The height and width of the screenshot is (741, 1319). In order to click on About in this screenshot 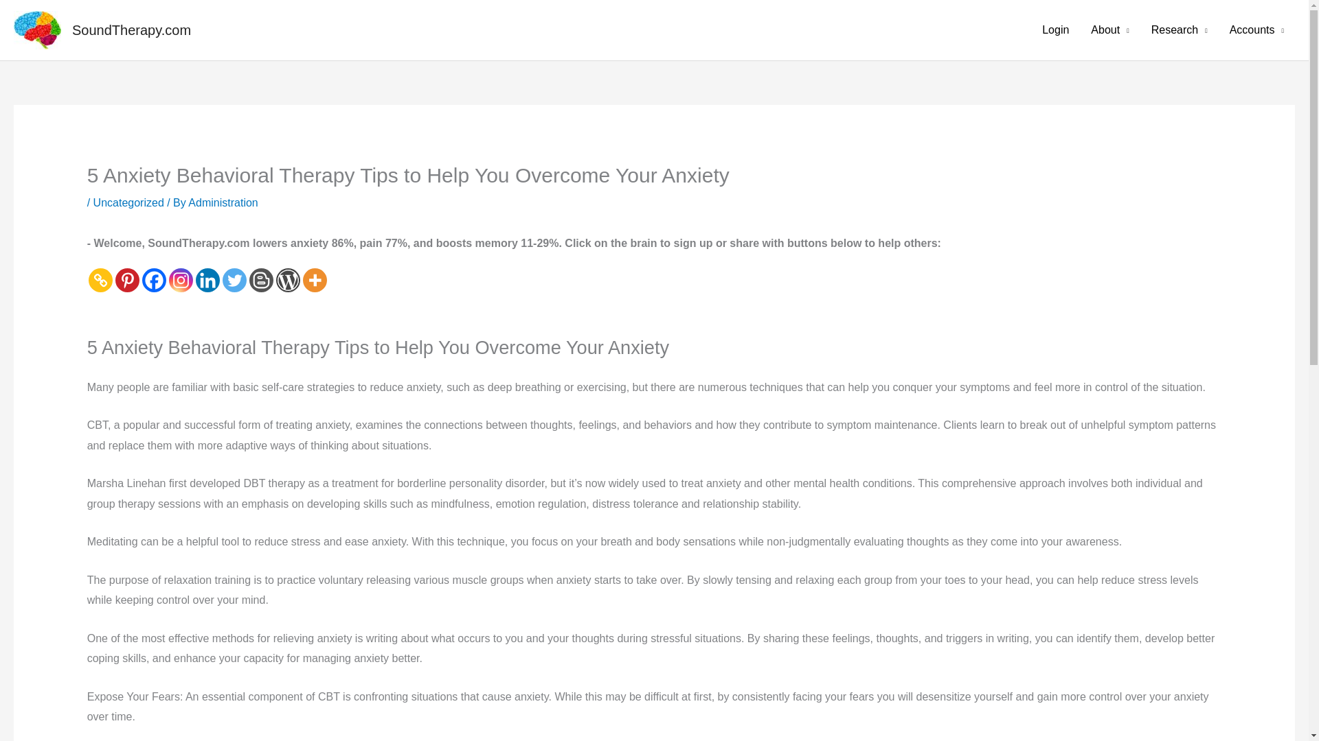, I will do `click(1109, 30)`.